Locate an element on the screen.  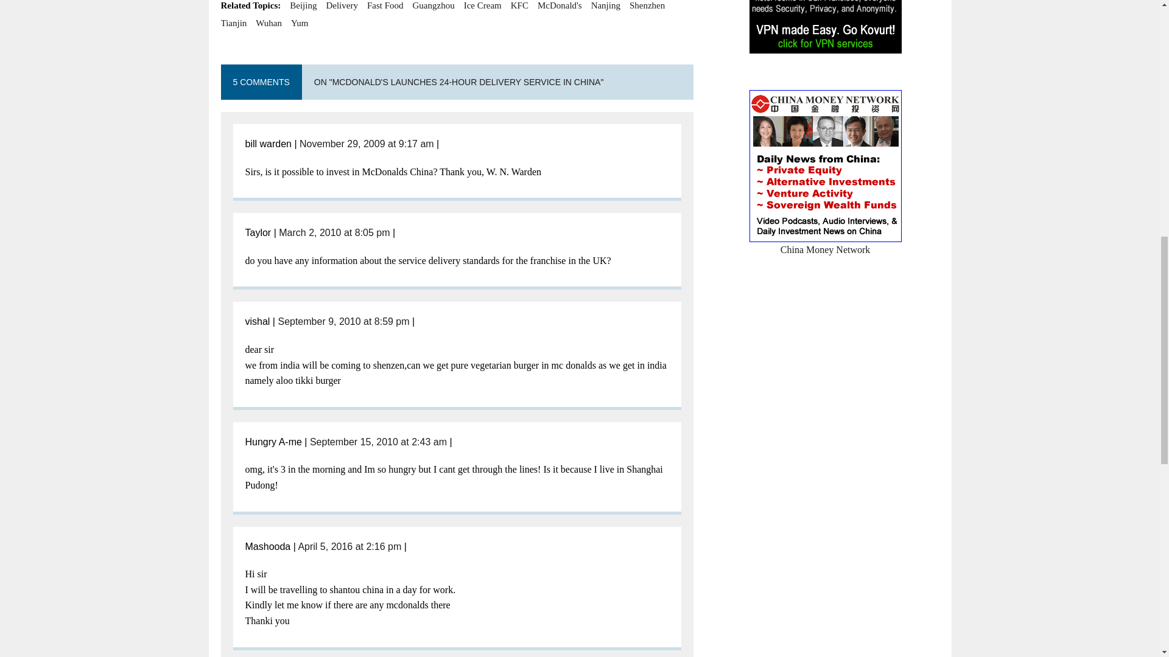
Yum is located at coordinates (300, 23).